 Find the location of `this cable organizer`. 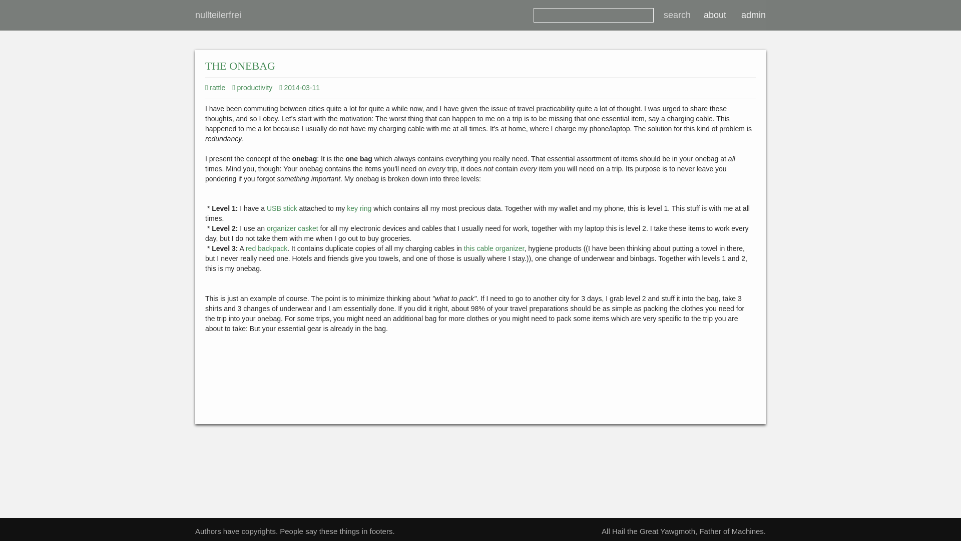

this cable organizer is located at coordinates (495, 248).